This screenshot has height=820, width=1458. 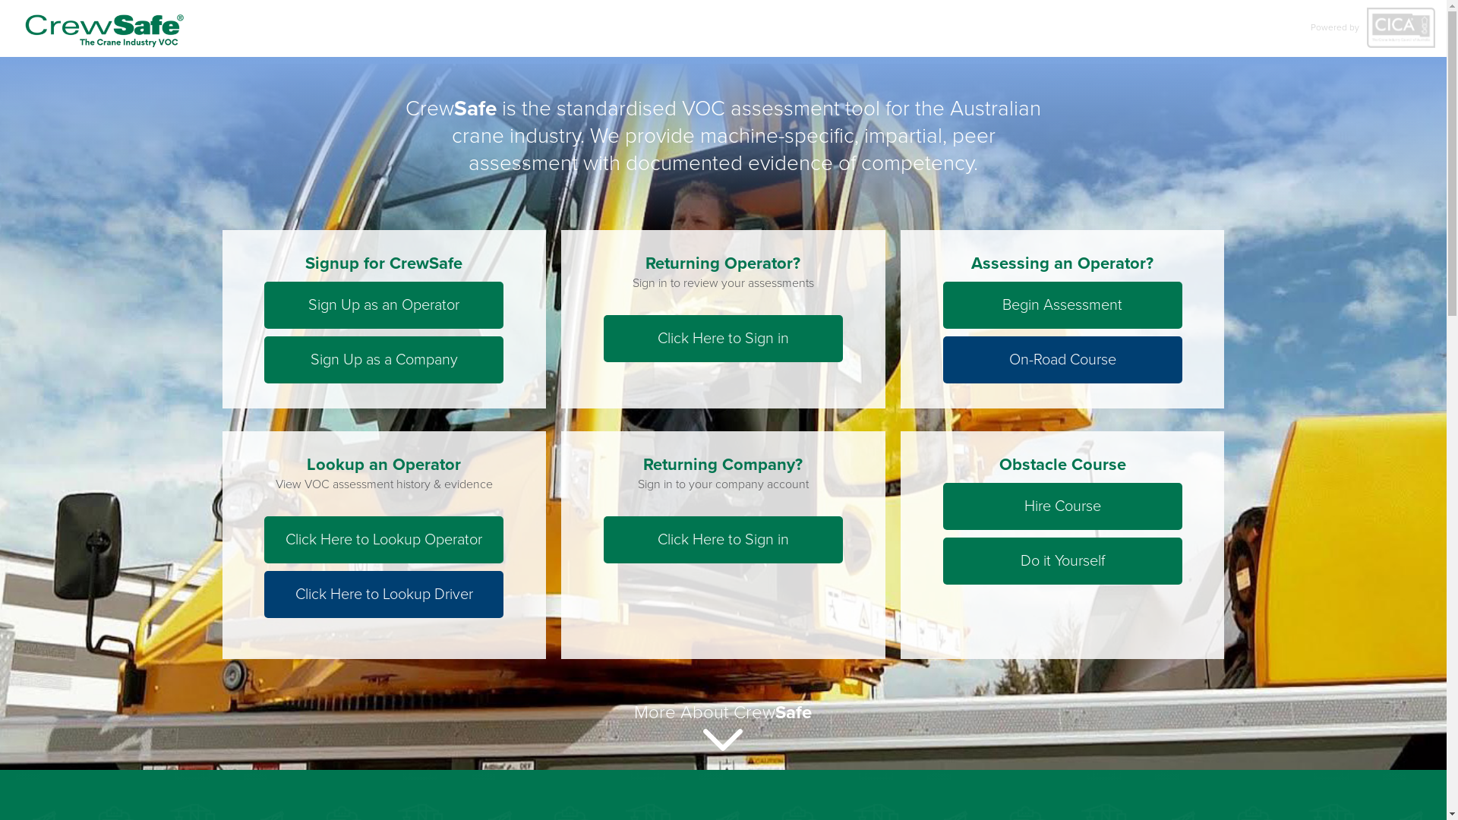 I want to click on On-Road Course, so click(x=1063, y=360).